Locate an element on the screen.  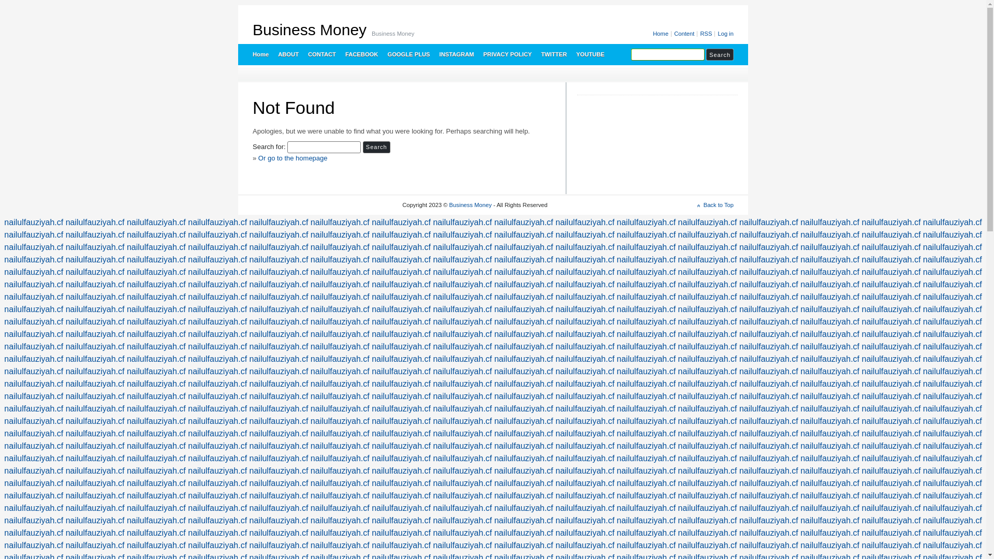
nailulfauziyah.cf is located at coordinates (95, 409).